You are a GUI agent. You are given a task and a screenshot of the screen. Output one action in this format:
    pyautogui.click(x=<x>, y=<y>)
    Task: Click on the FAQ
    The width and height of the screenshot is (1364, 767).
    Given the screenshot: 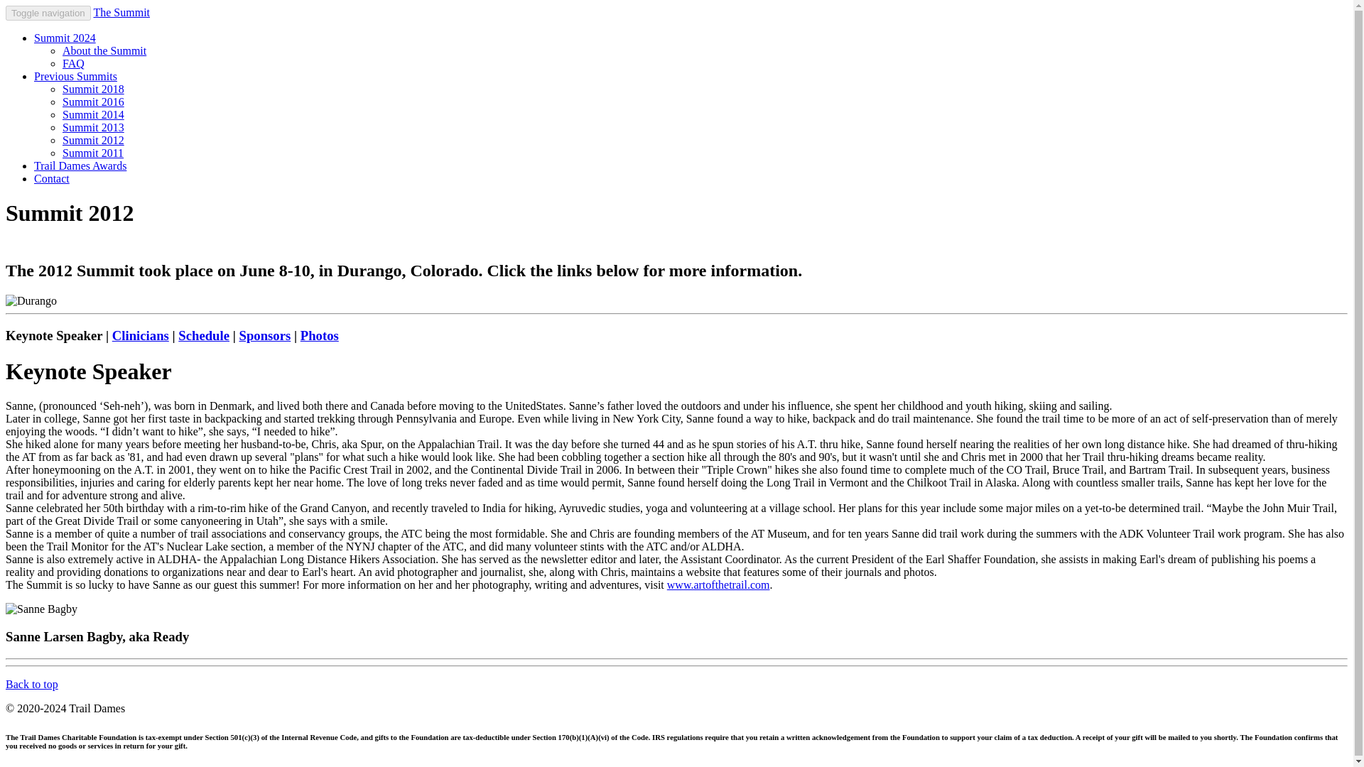 What is the action you would take?
    pyautogui.click(x=74, y=64)
    